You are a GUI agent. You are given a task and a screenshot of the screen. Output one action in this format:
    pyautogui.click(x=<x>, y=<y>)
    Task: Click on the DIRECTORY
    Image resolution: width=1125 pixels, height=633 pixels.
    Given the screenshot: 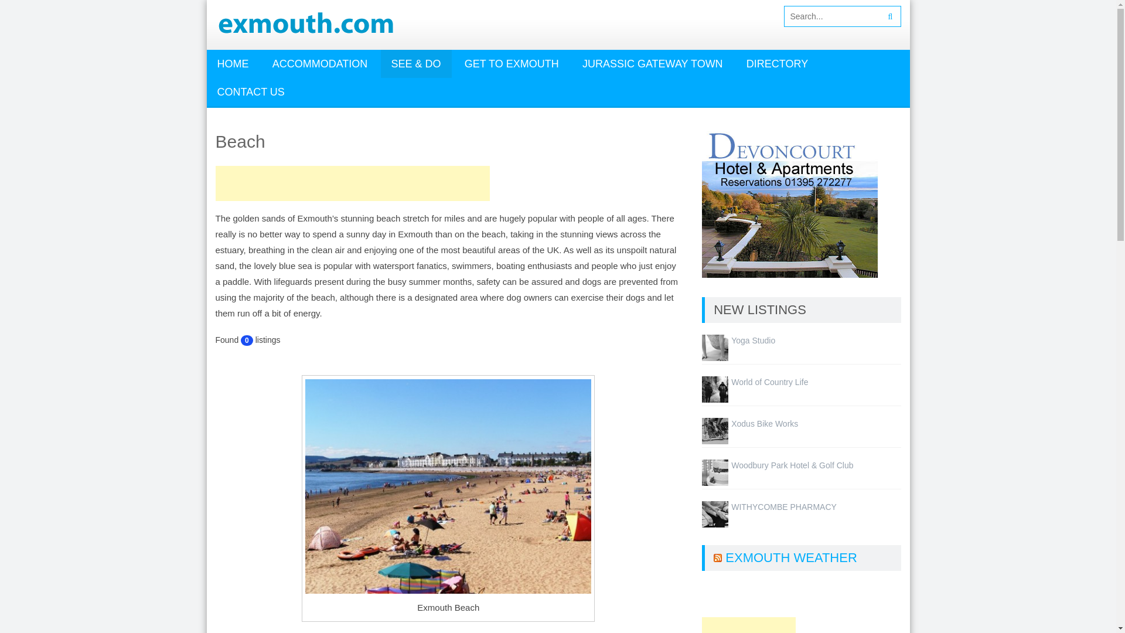 What is the action you would take?
    pyautogui.click(x=777, y=63)
    